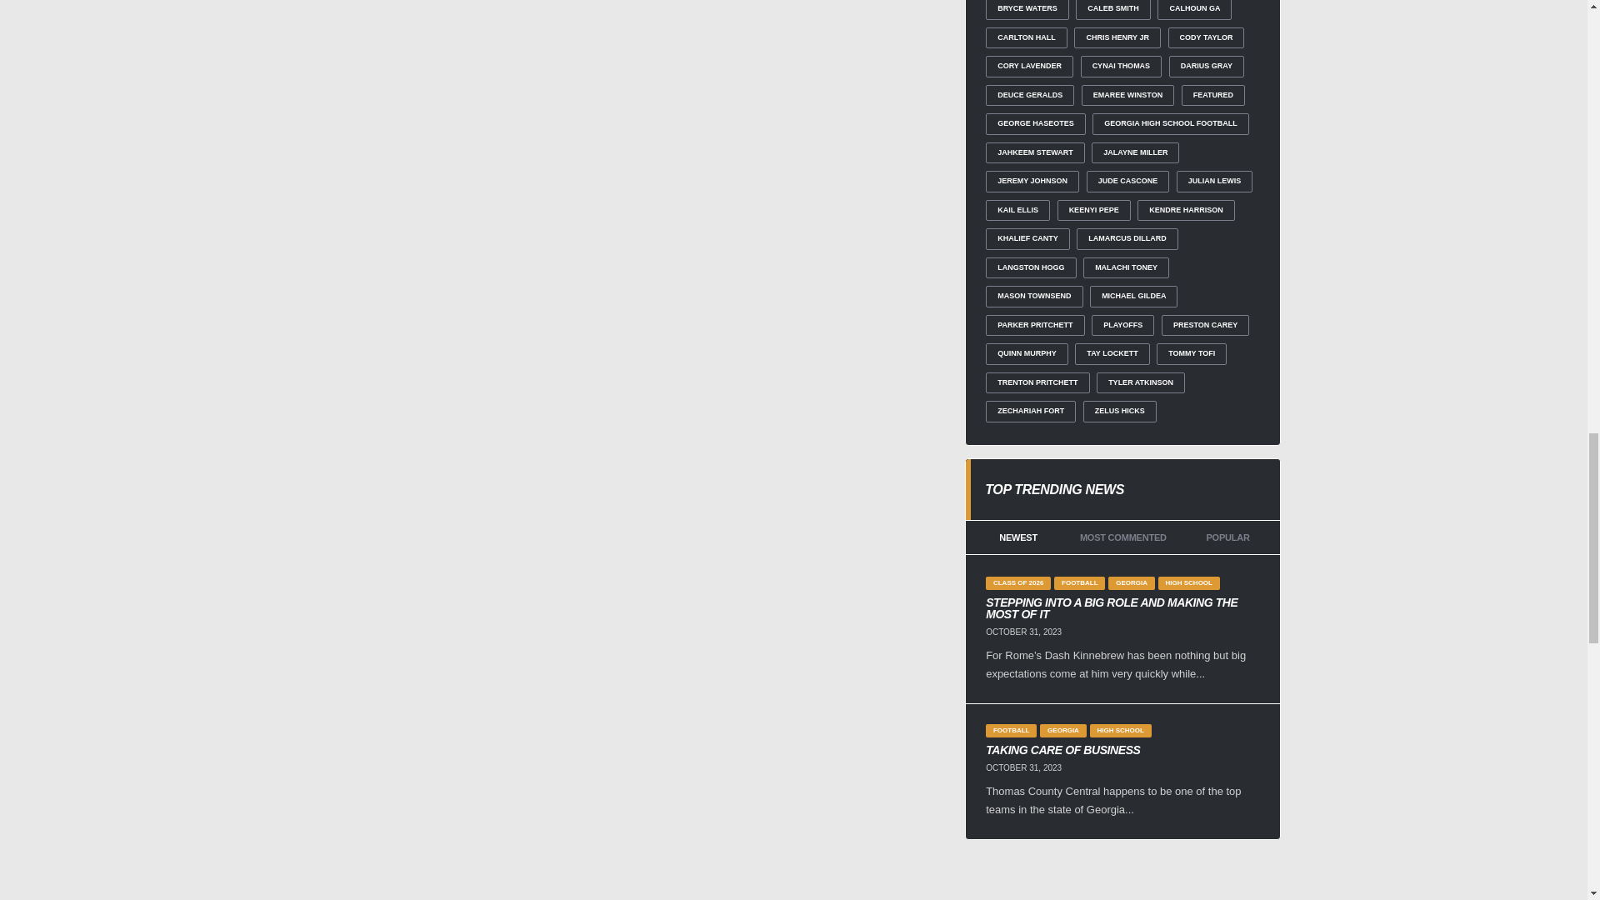 The height and width of the screenshot is (900, 1600). Describe the element at coordinates (1122, 608) in the screenshot. I see `Stepping Into A Big Role And Making The Most Of It` at that location.